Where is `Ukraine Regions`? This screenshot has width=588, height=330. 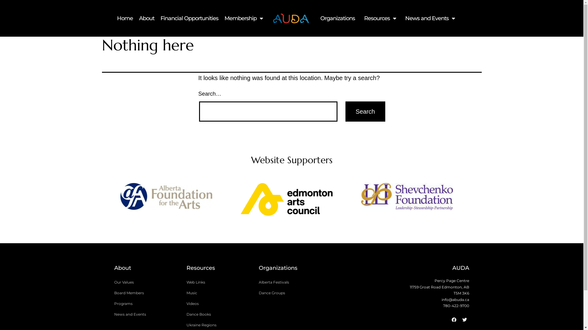
Ukraine Regions is located at coordinates (219, 325).